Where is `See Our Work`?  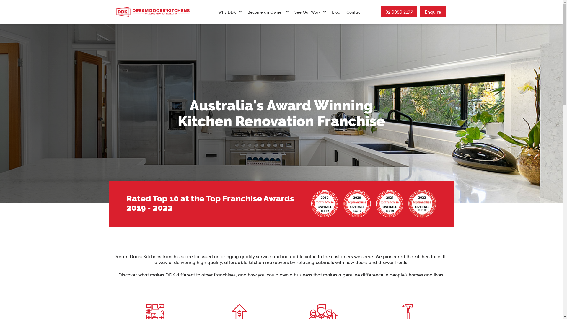 See Our Work is located at coordinates (310, 12).